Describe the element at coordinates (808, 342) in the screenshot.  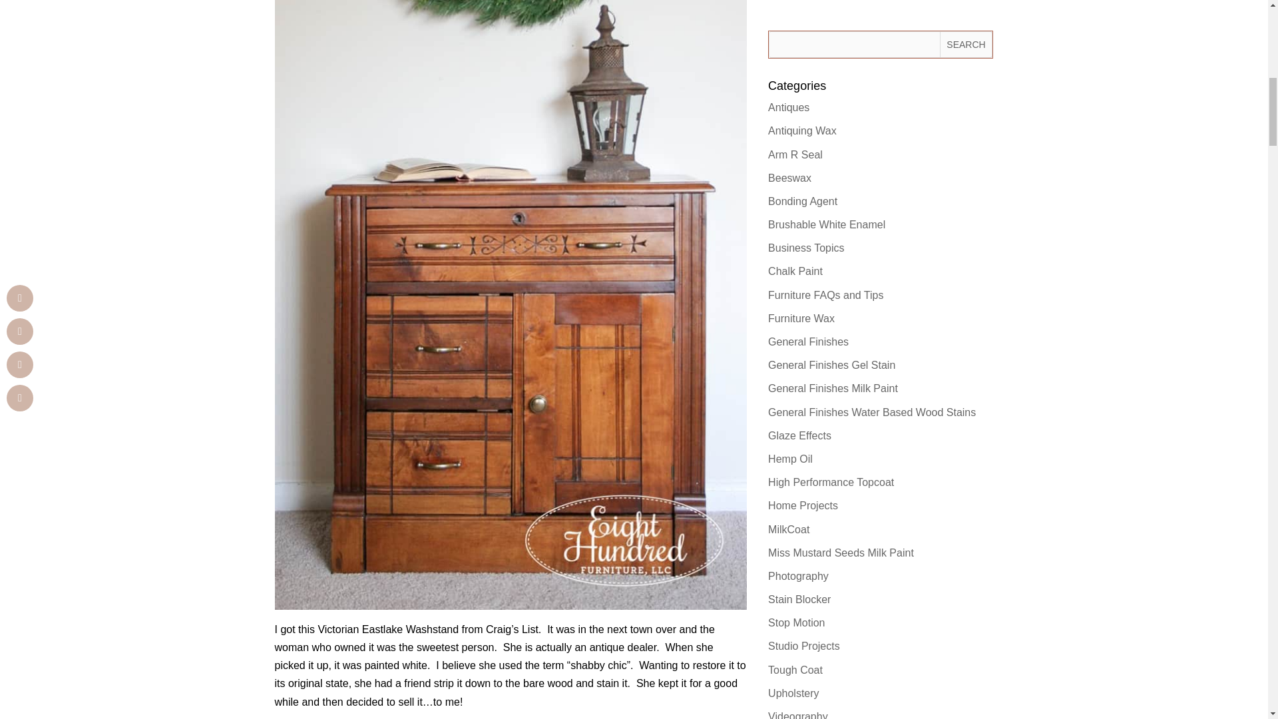
I see `General Finishes` at that location.